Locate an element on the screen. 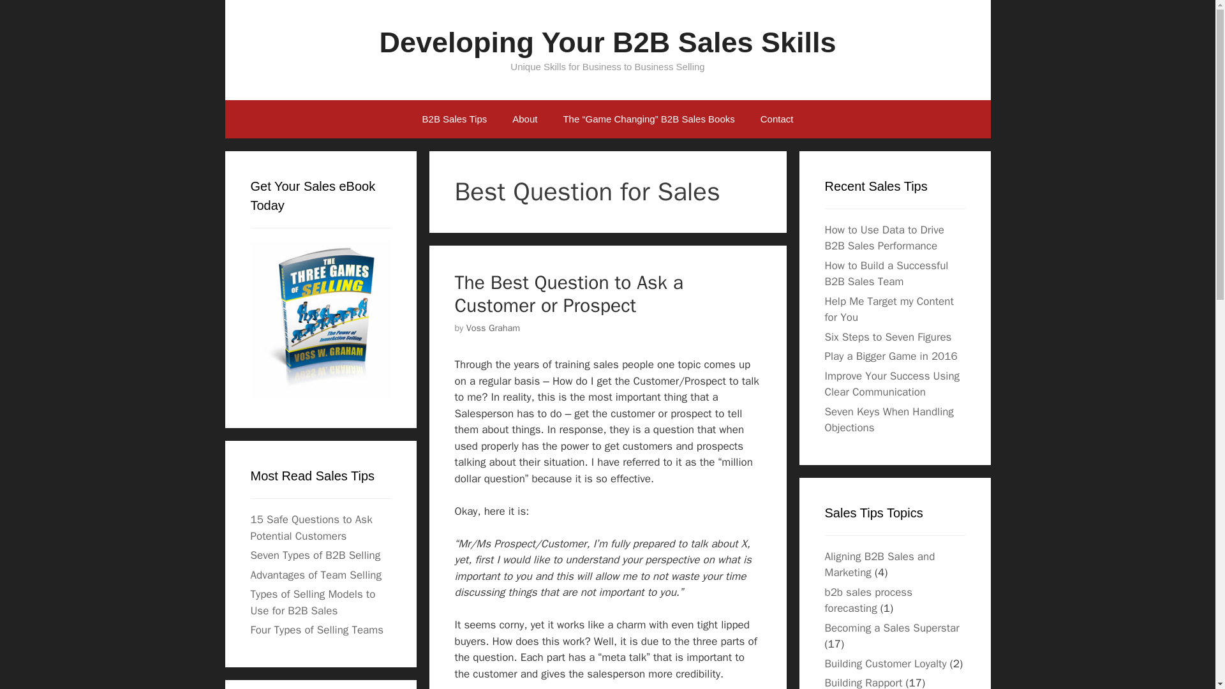 This screenshot has height=689, width=1225. B2B Sales Tips is located at coordinates (454, 119).